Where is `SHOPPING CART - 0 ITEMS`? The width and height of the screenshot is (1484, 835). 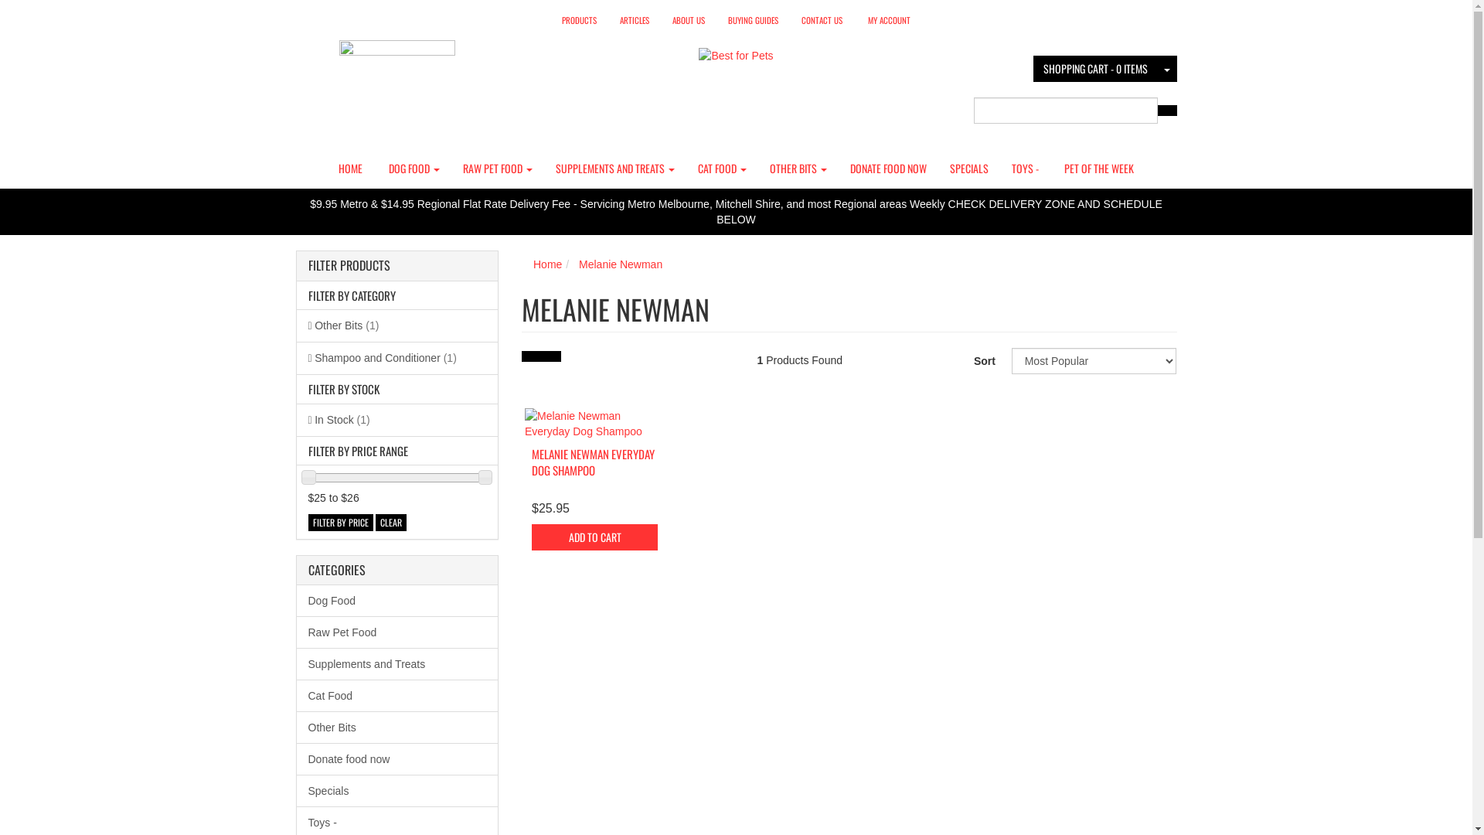
SHOPPING CART - 0 ITEMS is located at coordinates (1094, 69).